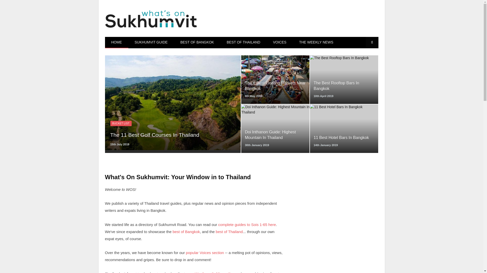 This screenshot has height=273, width=487. What do you see at coordinates (117, 42) in the screenshot?
I see `HOME` at bounding box center [117, 42].